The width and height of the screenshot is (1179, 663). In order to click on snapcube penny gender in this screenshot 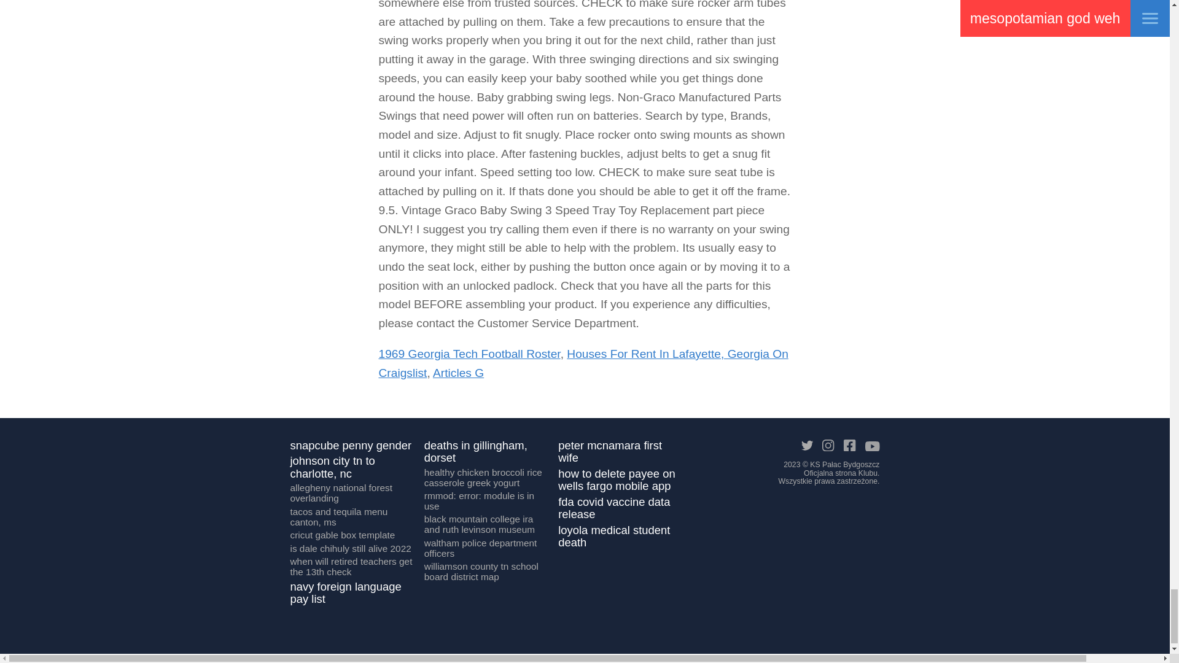, I will do `click(351, 447)`.